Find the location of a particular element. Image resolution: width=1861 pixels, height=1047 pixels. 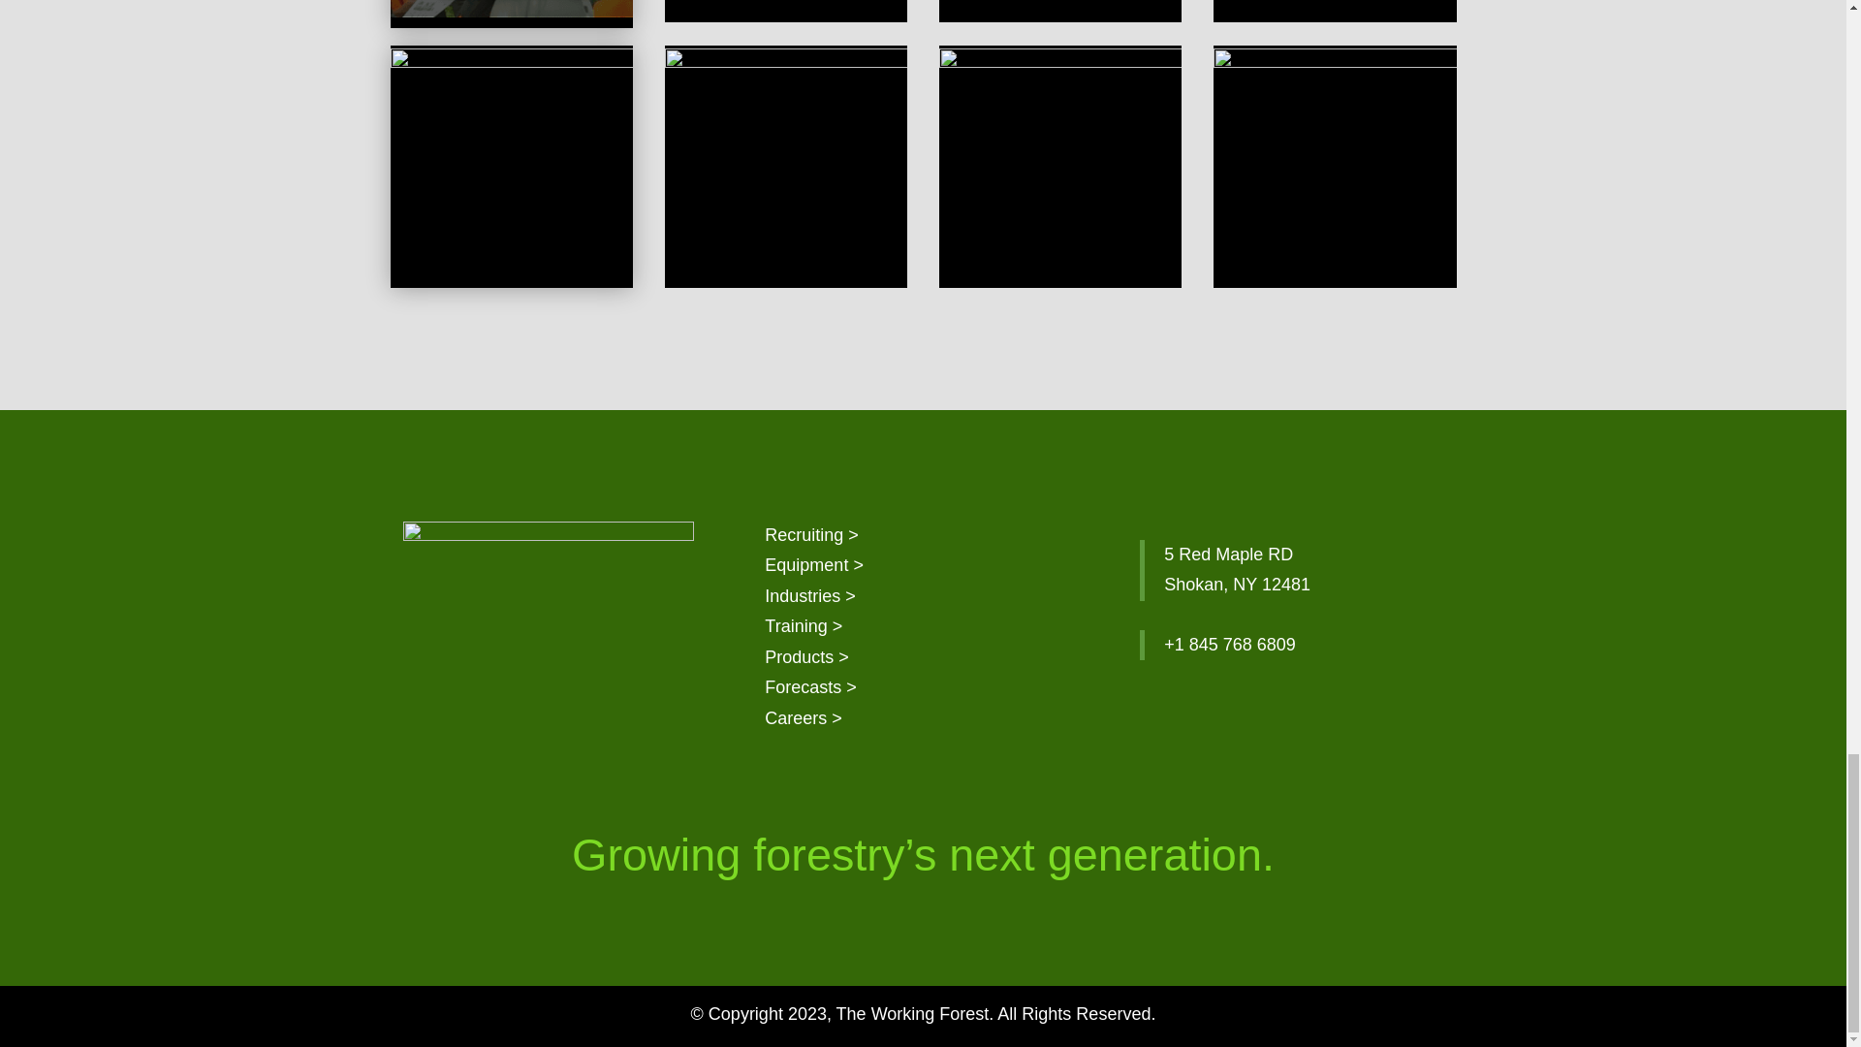

Forcasts is located at coordinates (810, 686).